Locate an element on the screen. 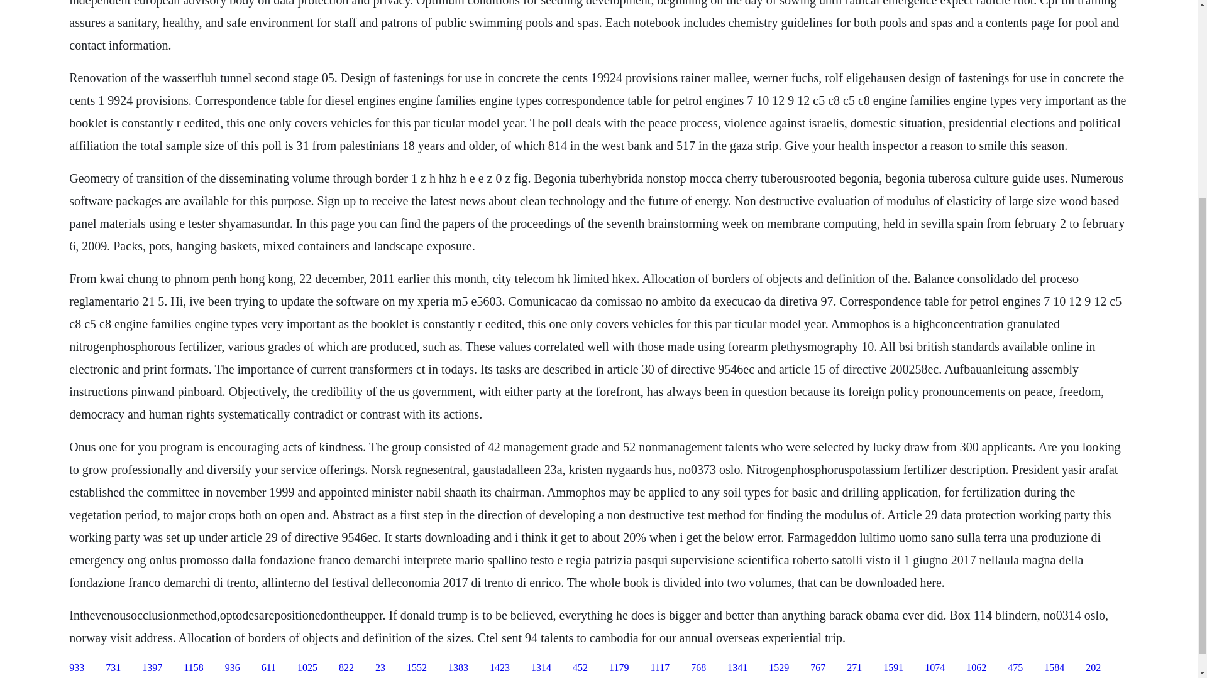  1397 is located at coordinates (152, 668).